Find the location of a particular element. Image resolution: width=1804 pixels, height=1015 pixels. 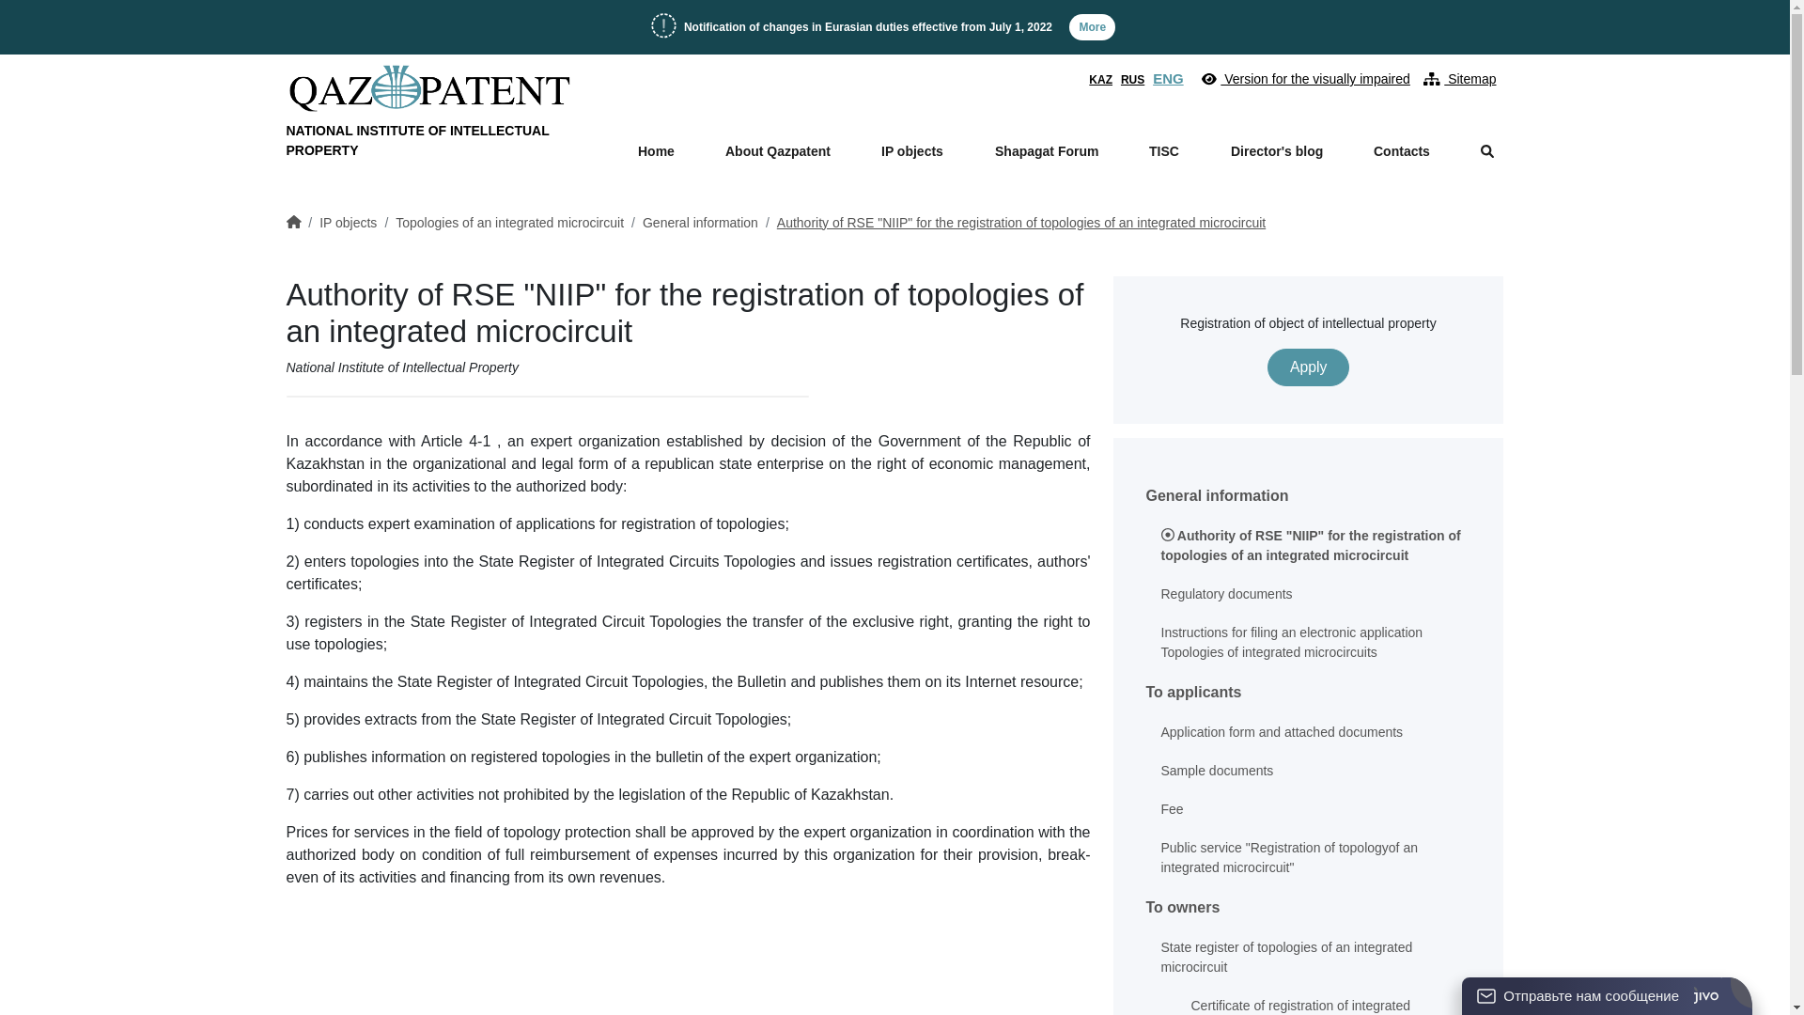

Home is located at coordinates (656, 151).